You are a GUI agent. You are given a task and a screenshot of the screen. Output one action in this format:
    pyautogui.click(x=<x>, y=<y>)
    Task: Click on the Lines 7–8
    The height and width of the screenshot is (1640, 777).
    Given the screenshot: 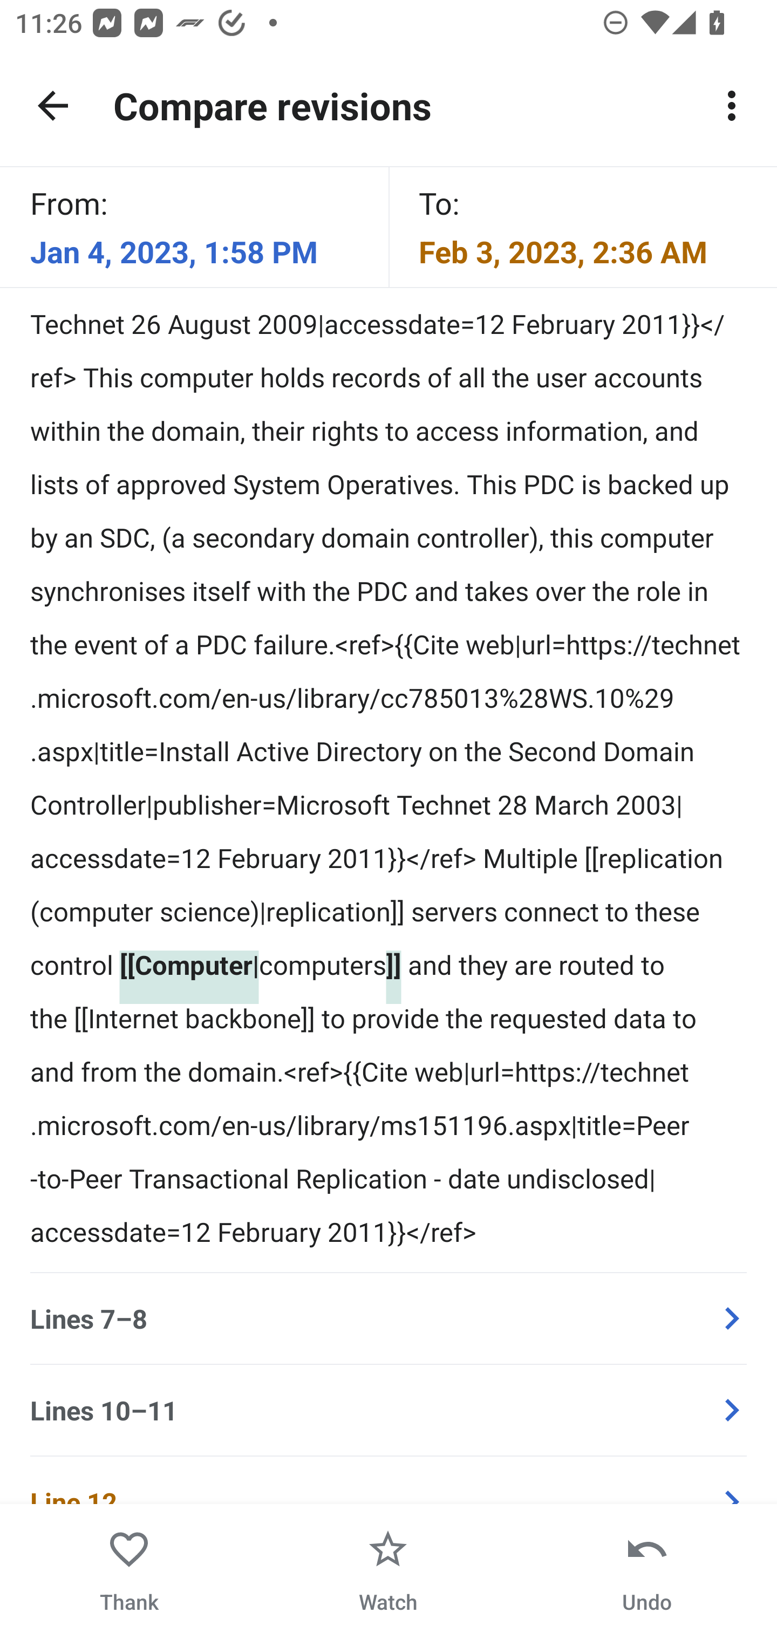 What is the action you would take?
    pyautogui.click(x=388, y=1318)
    